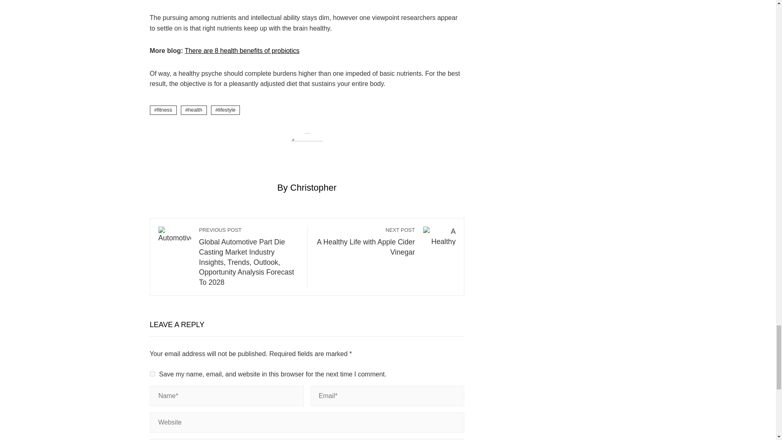 The width and height of the screenshot is (782, 440). I want to click on There are 8 health benefits of probiotics, so click(242, 51).